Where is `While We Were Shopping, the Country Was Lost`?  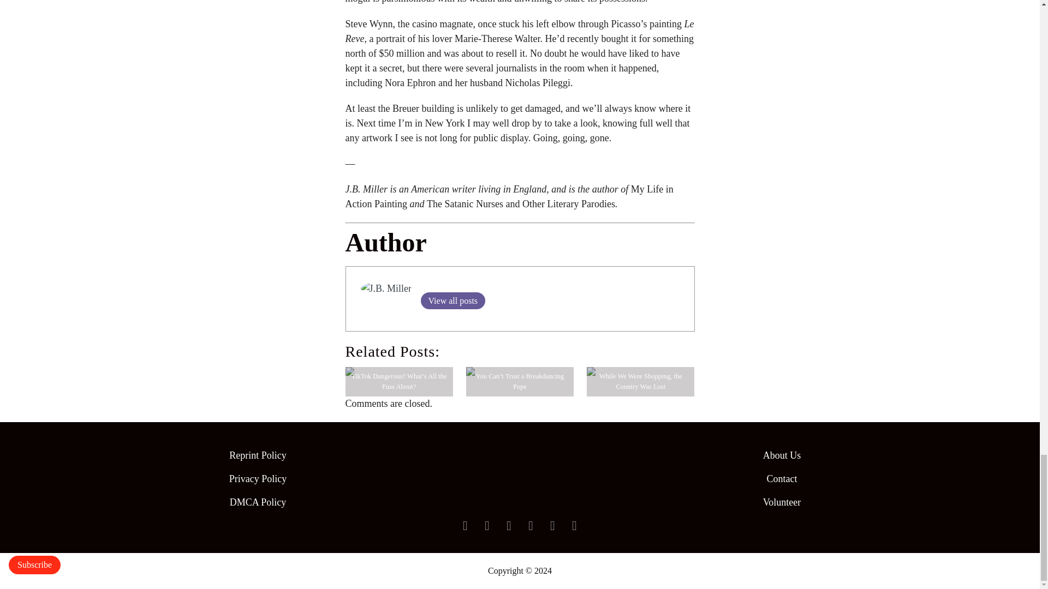
While We Were Shopping, the Country Was Lost is located at coordinates (640, 381).